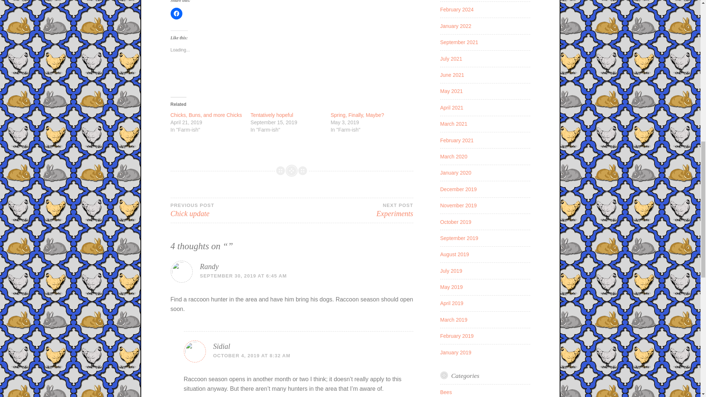 The image size is (706, 397). I want to click on Click to share on Facebook, so click(206, 115).